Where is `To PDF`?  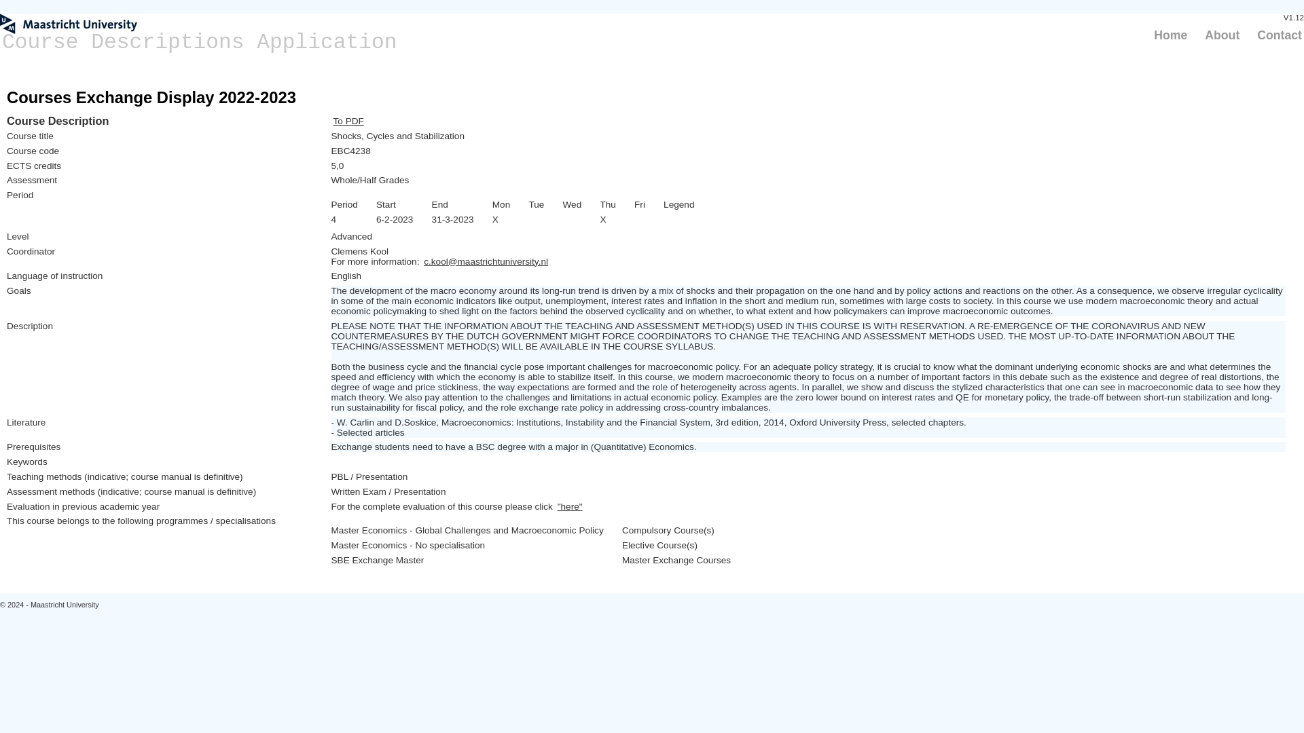 To PDF is located at coordinates (348, 121).